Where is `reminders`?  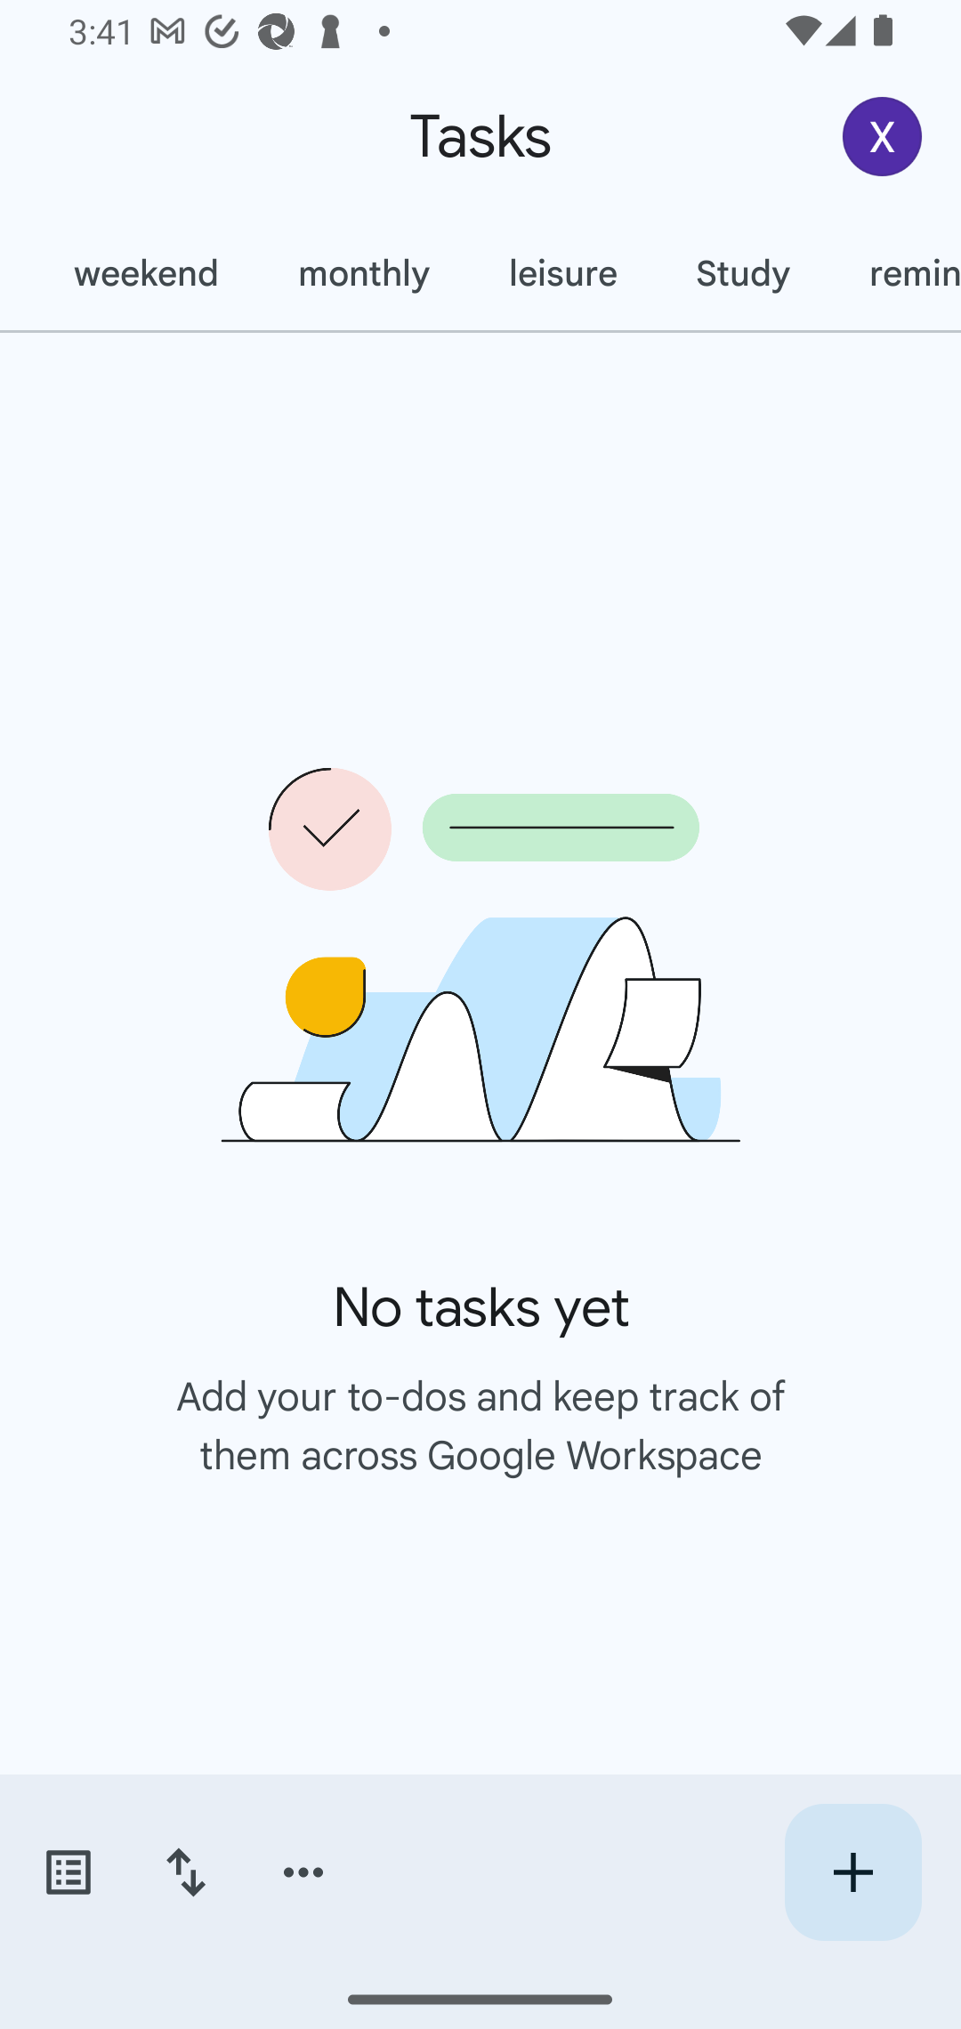 reminders is located at coordinates (895, 273).